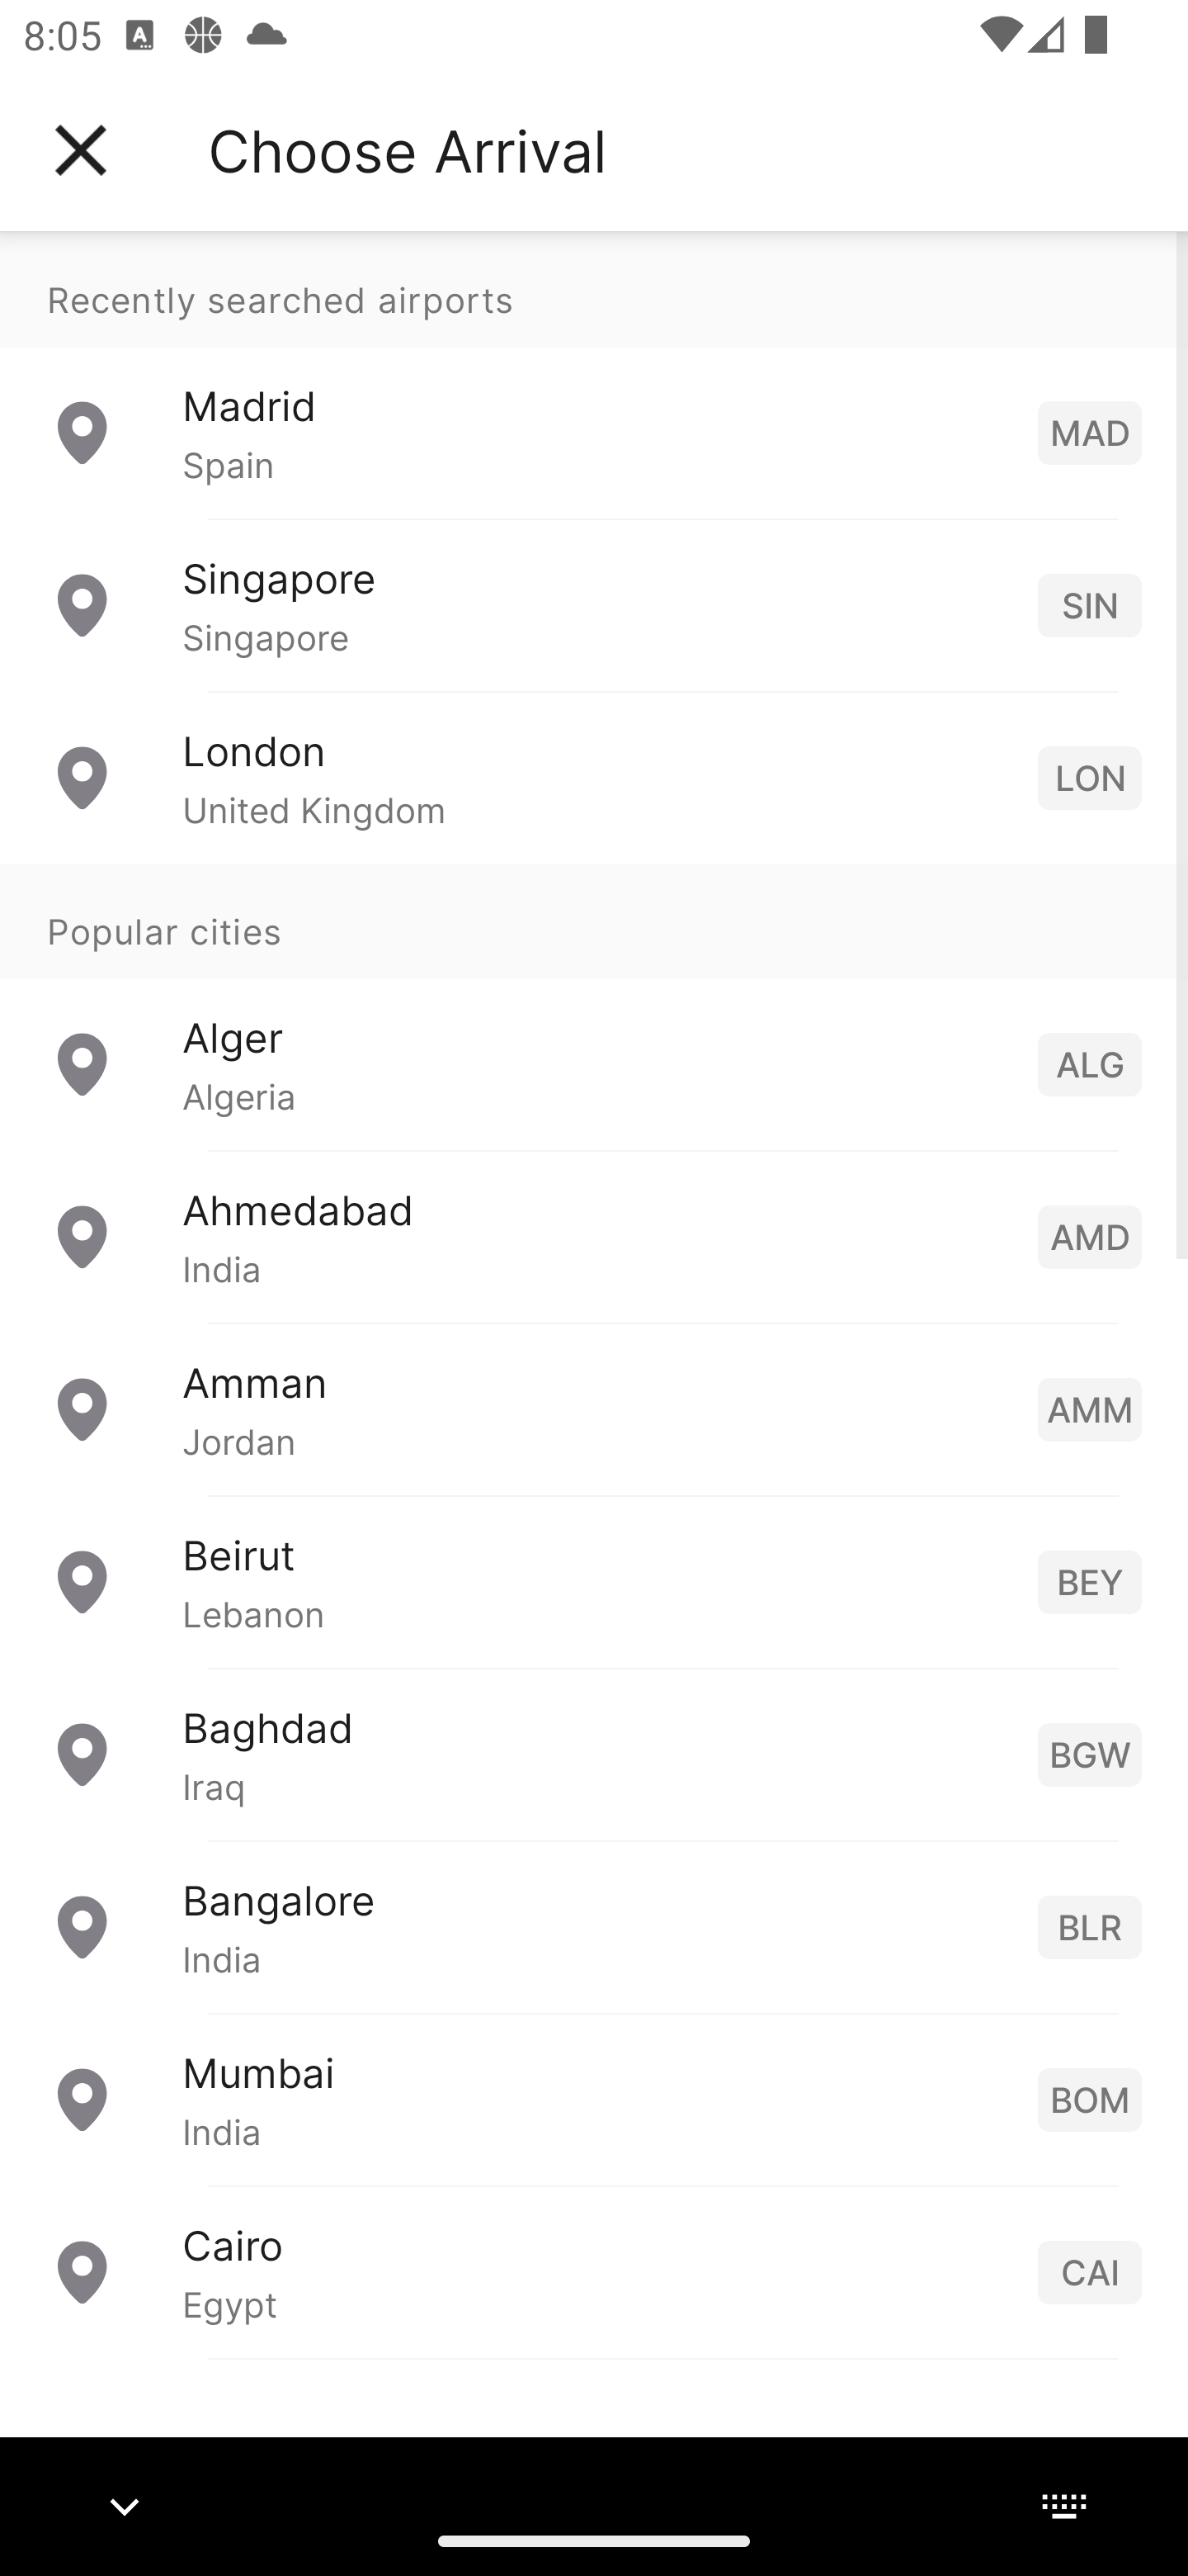  What do you see at coordinates (594, 1407) in the screenshot?
I see `Amman Jordan AMM` at bounding box center [594, 1407].